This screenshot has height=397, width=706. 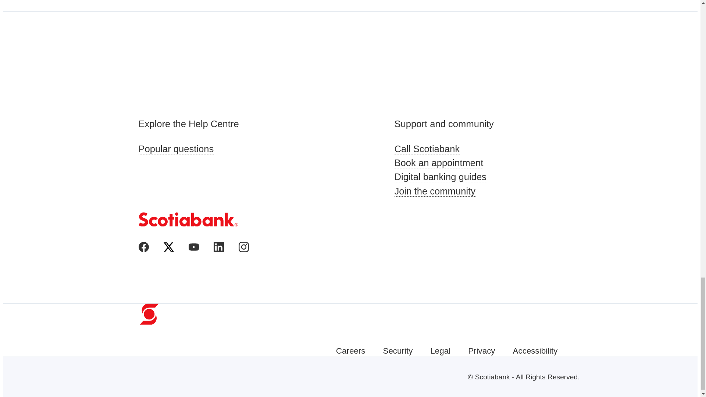 I want to click on Privacy, so click(x=481, y=350).